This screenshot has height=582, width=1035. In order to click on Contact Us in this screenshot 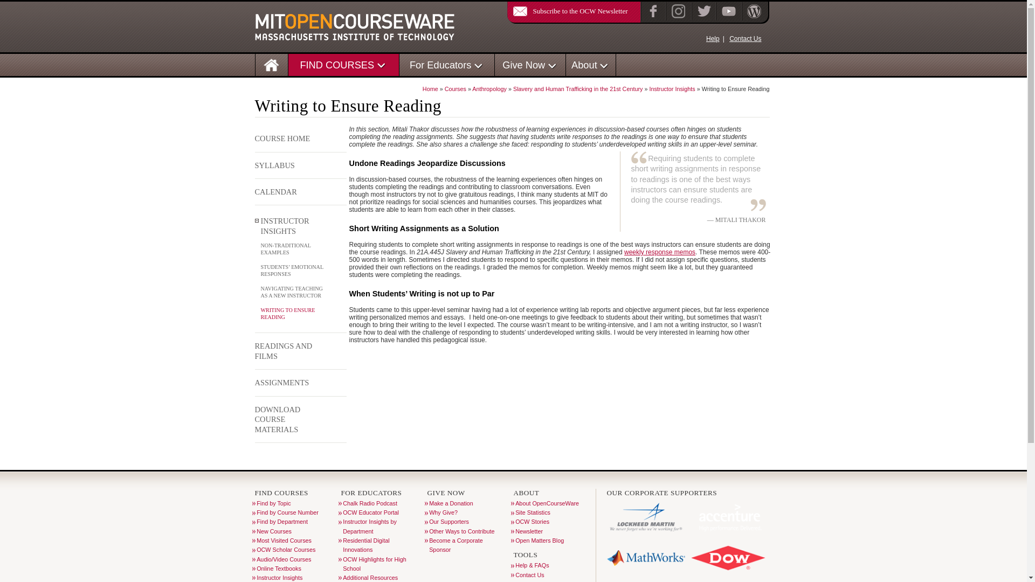, I will do `click(745, 38)`.